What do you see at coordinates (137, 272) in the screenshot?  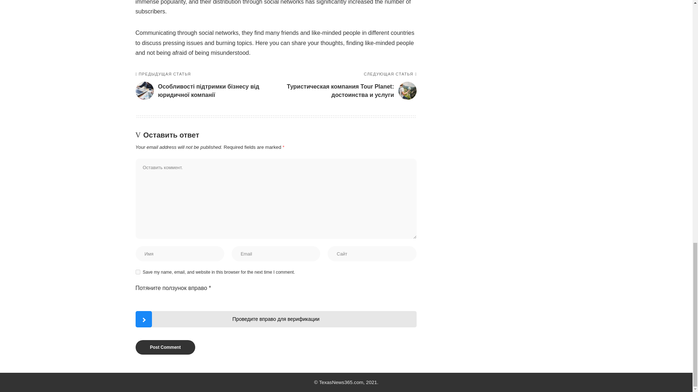 I see `yes` at bounding box center [137, 272].